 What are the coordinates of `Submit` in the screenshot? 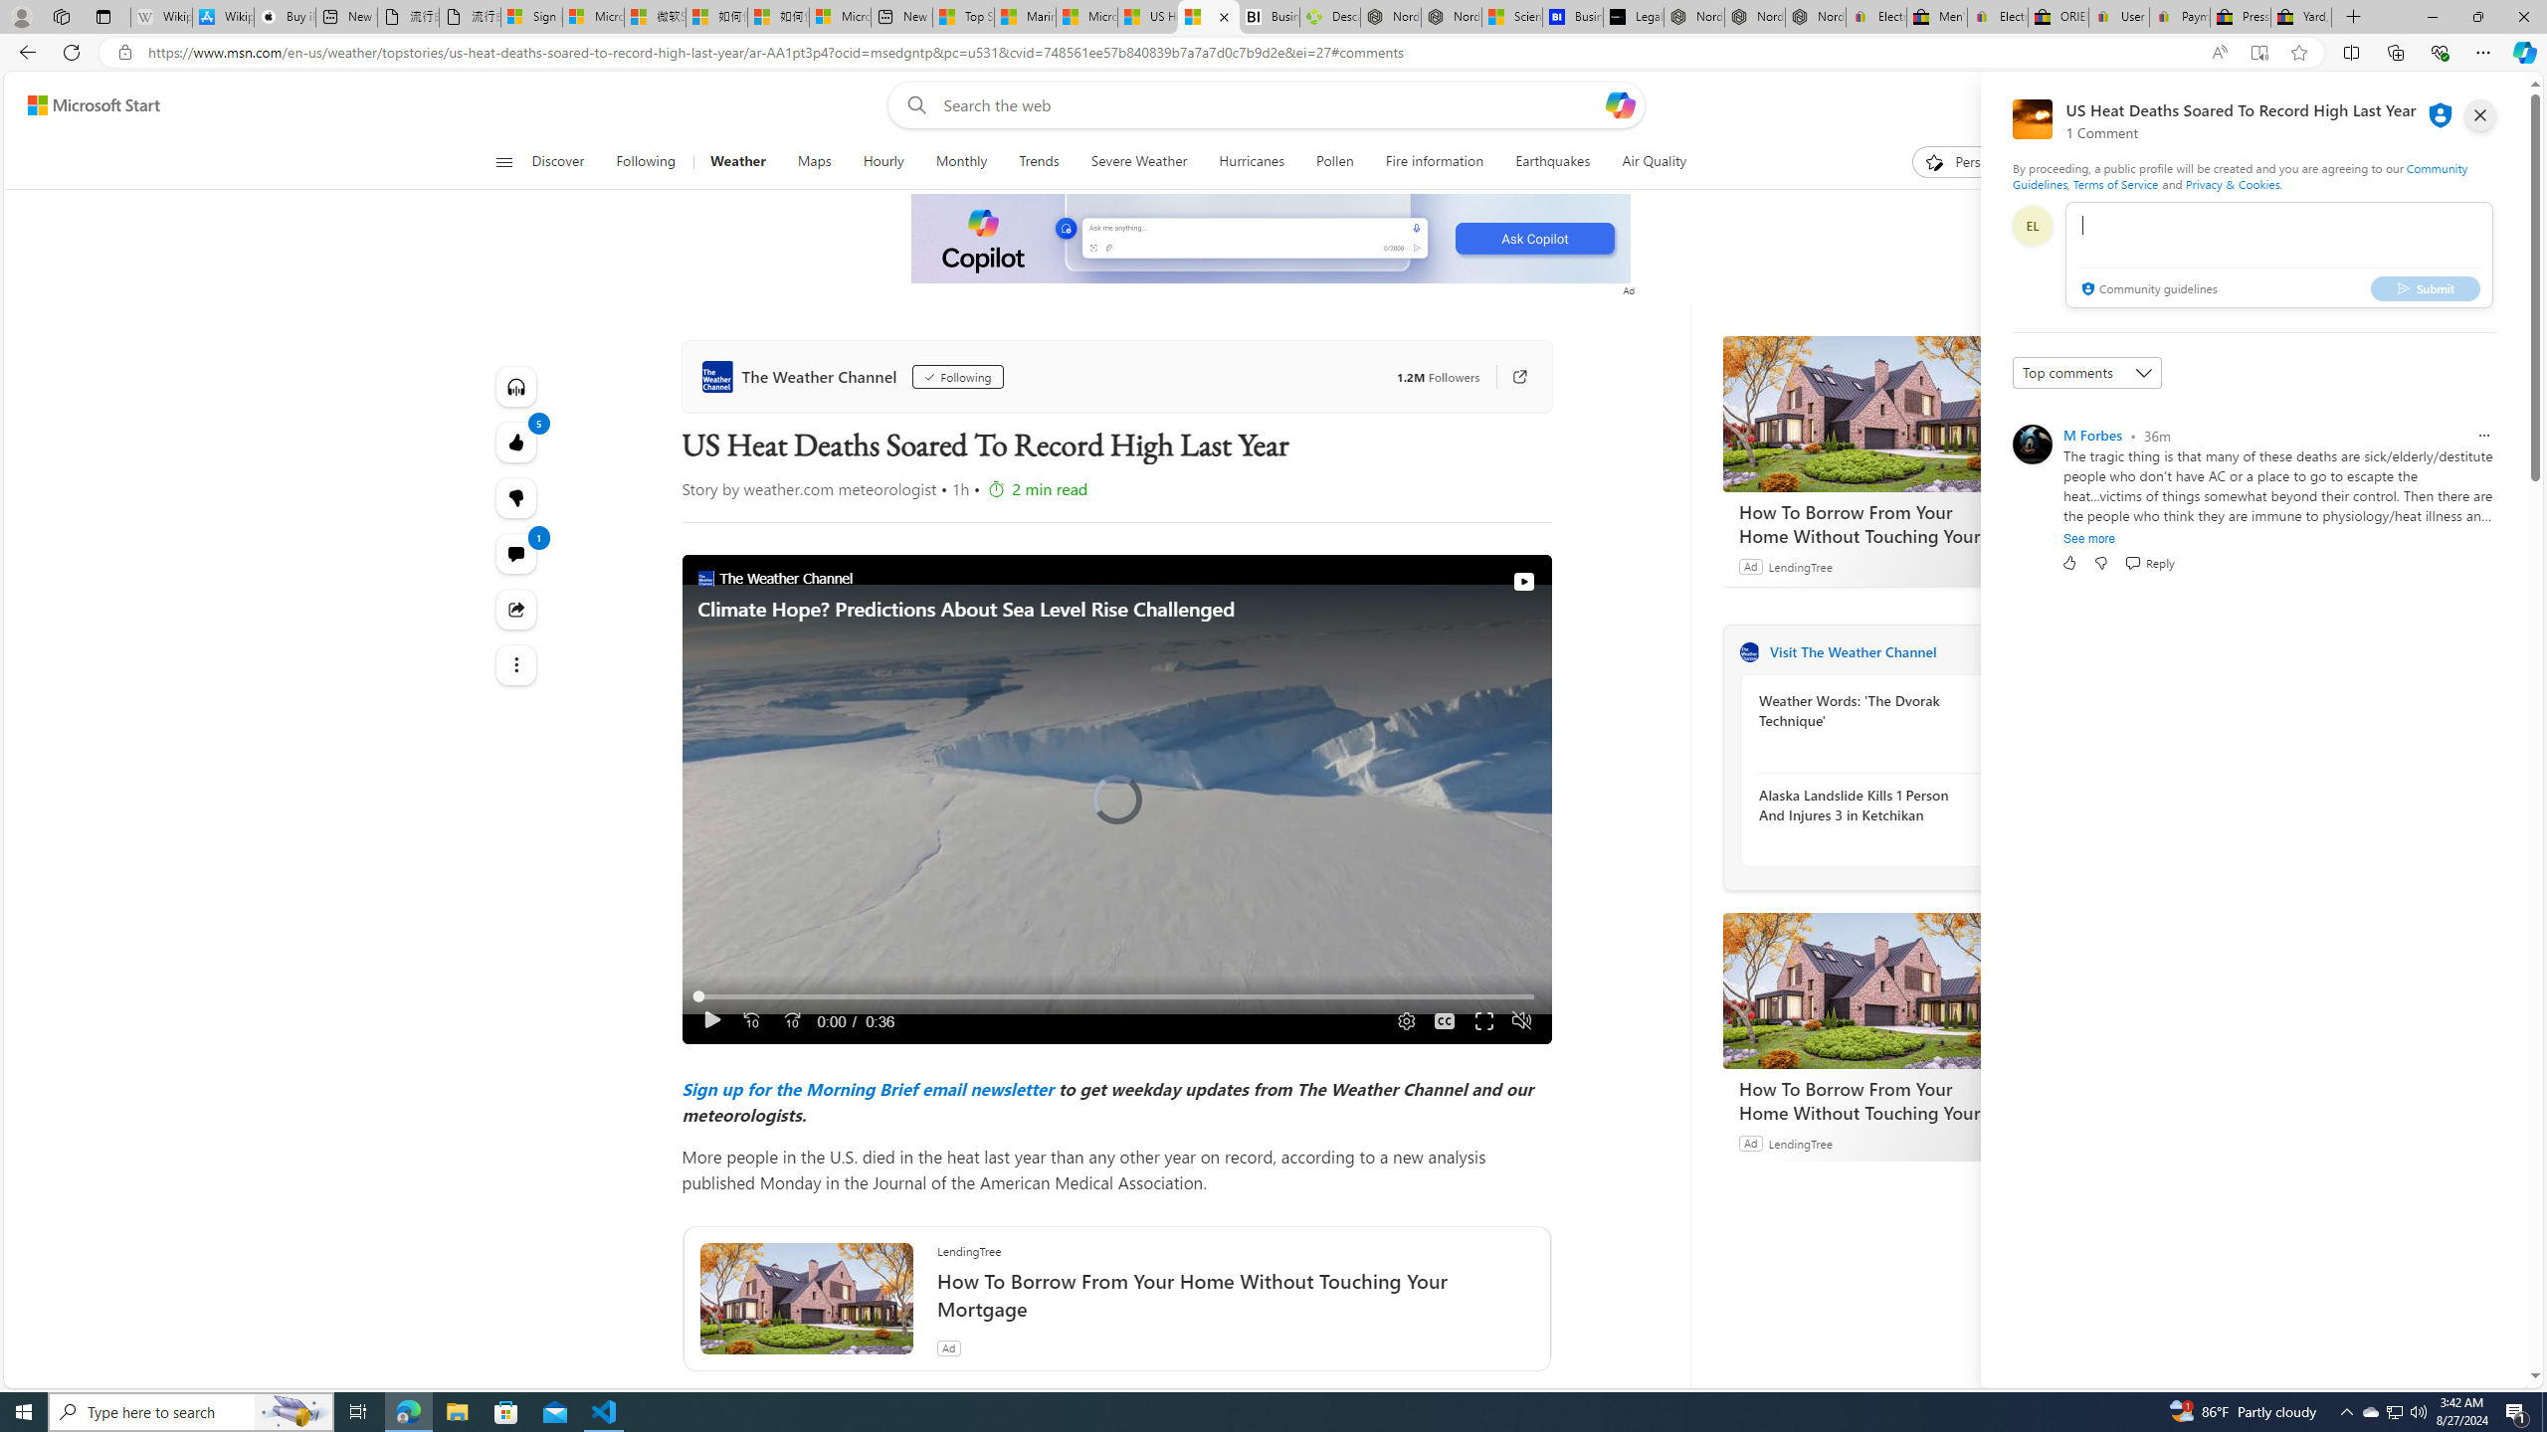 It's located at (2426, 287).